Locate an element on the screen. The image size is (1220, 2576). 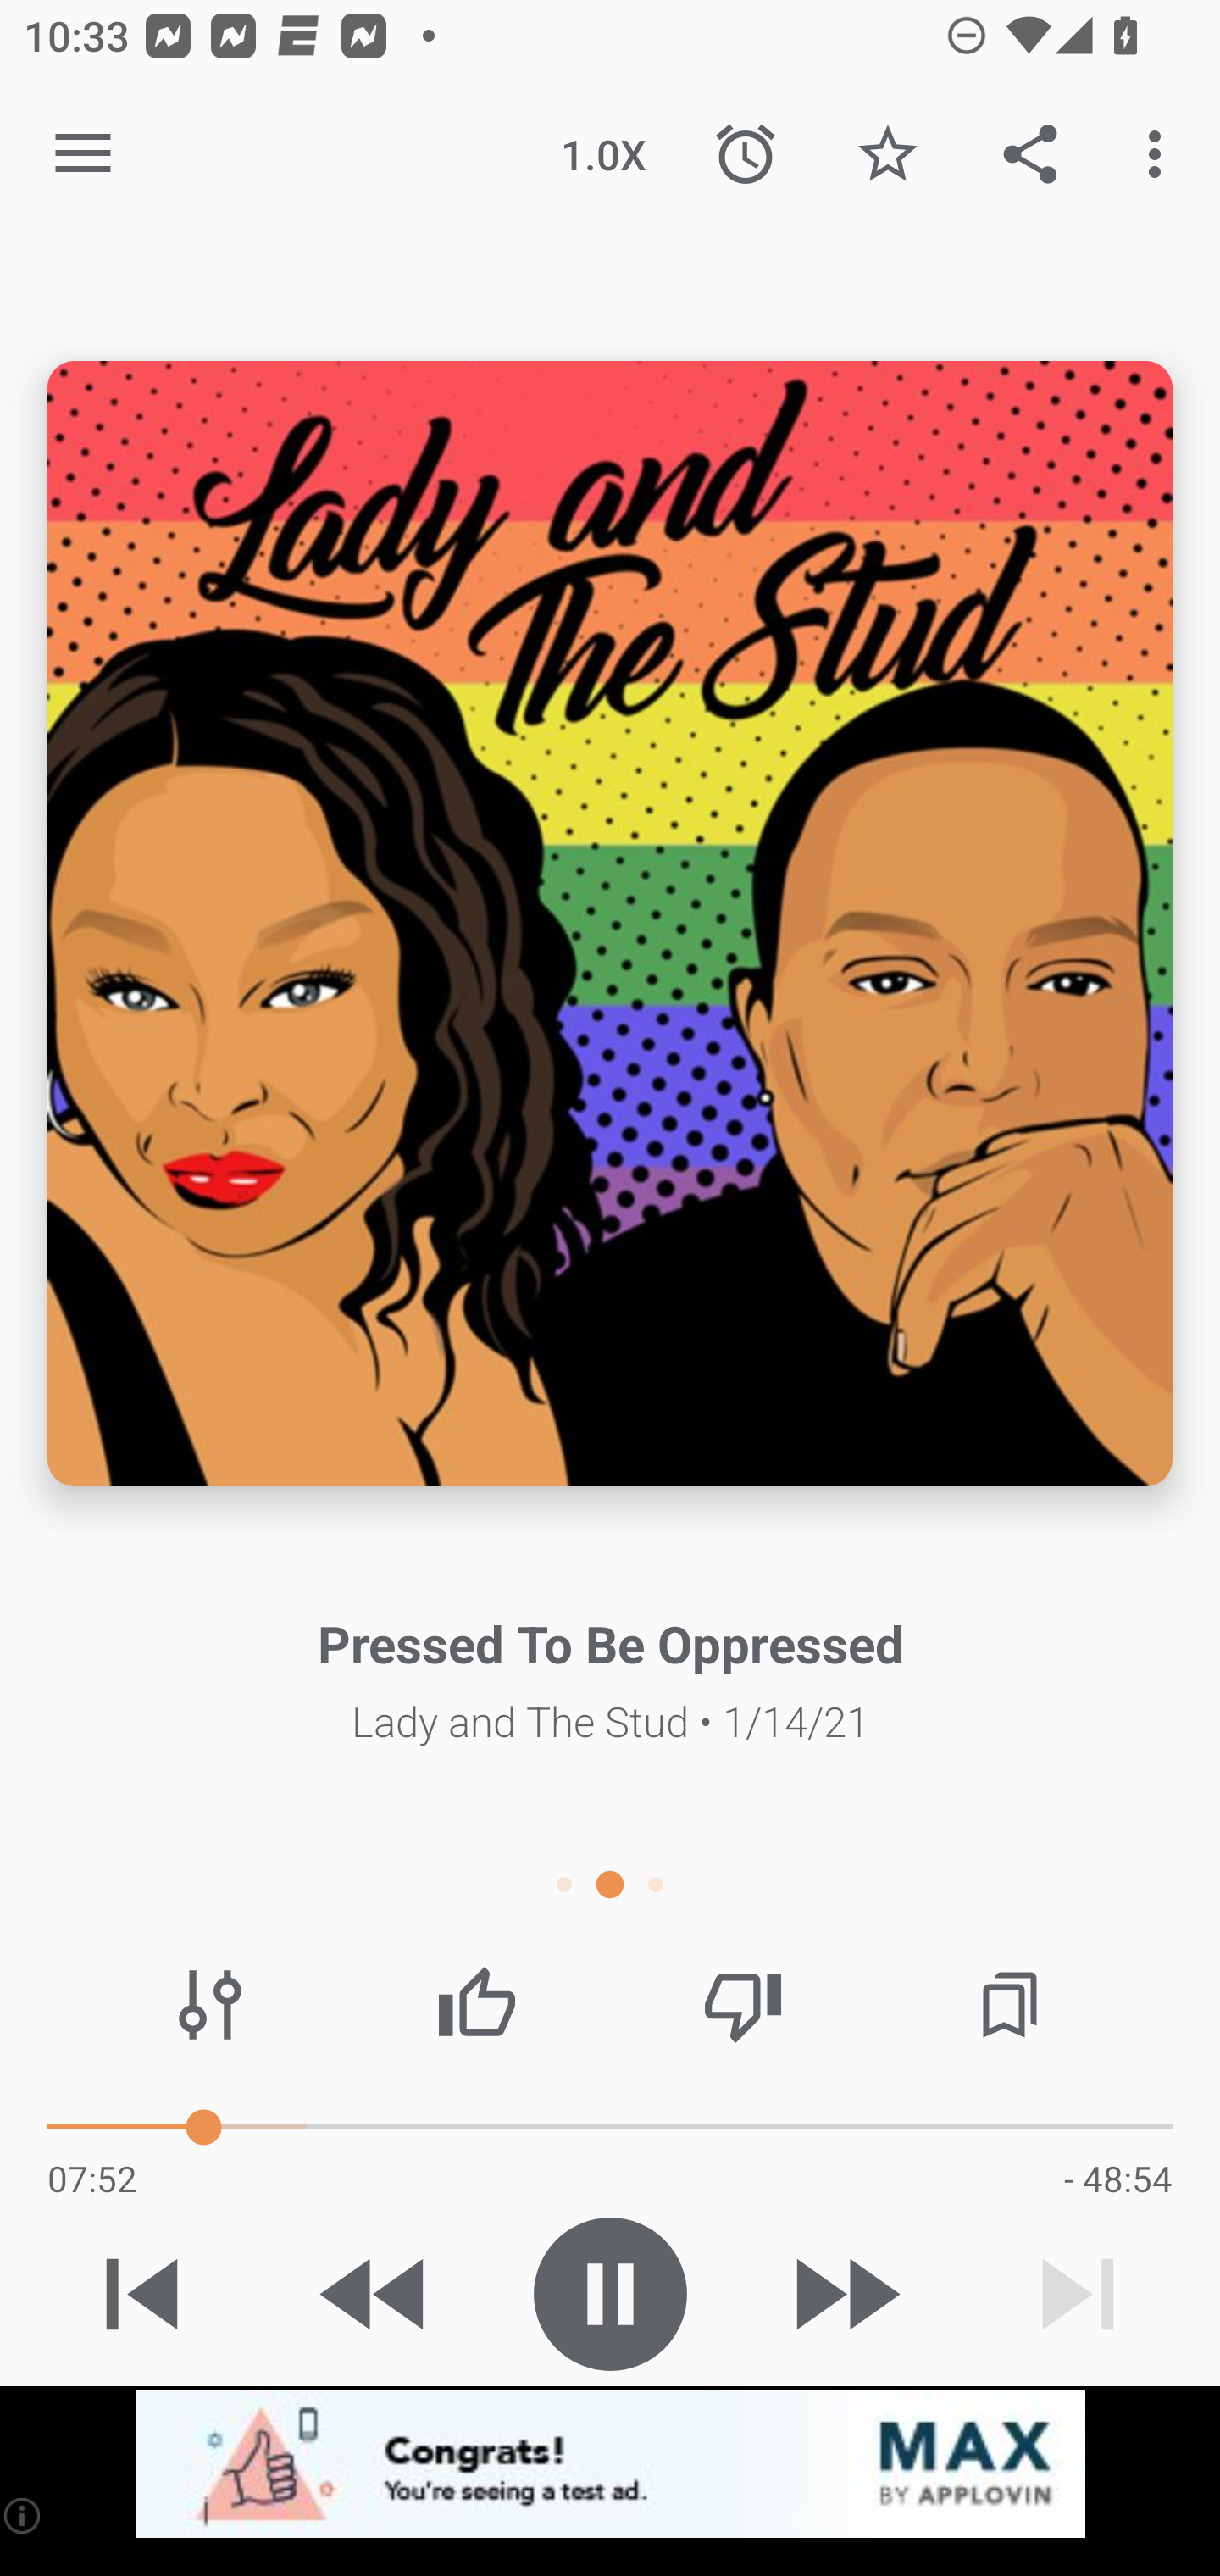
Sleep Timer is located at coordinates (746, 154).